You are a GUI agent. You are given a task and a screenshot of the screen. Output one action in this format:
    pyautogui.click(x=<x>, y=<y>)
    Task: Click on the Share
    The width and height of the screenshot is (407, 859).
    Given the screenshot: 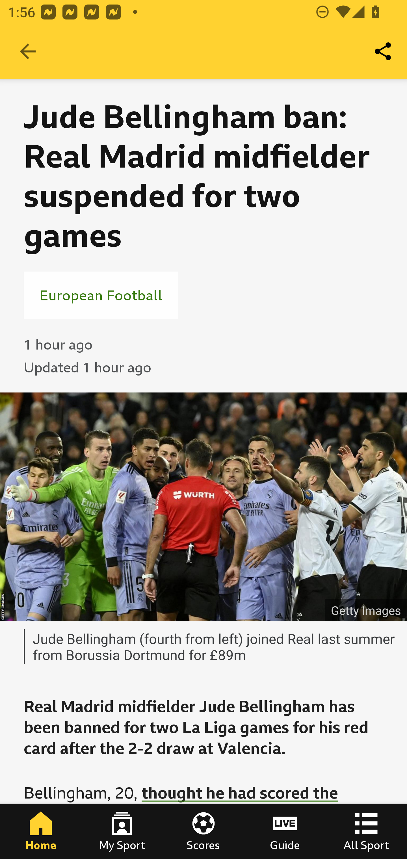 What is the action you would take?
    pyautogui.click(x=383, y=51)
    